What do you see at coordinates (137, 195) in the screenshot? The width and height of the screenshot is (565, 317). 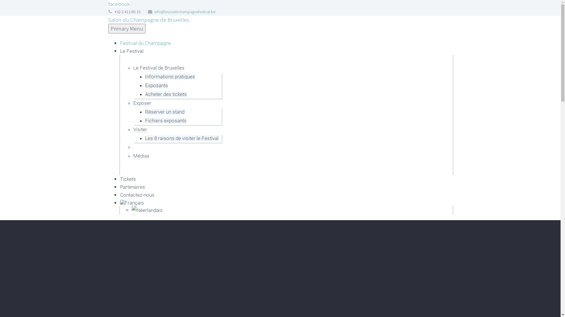 I see `Contactez-nous` at bounding box center [137, 195].